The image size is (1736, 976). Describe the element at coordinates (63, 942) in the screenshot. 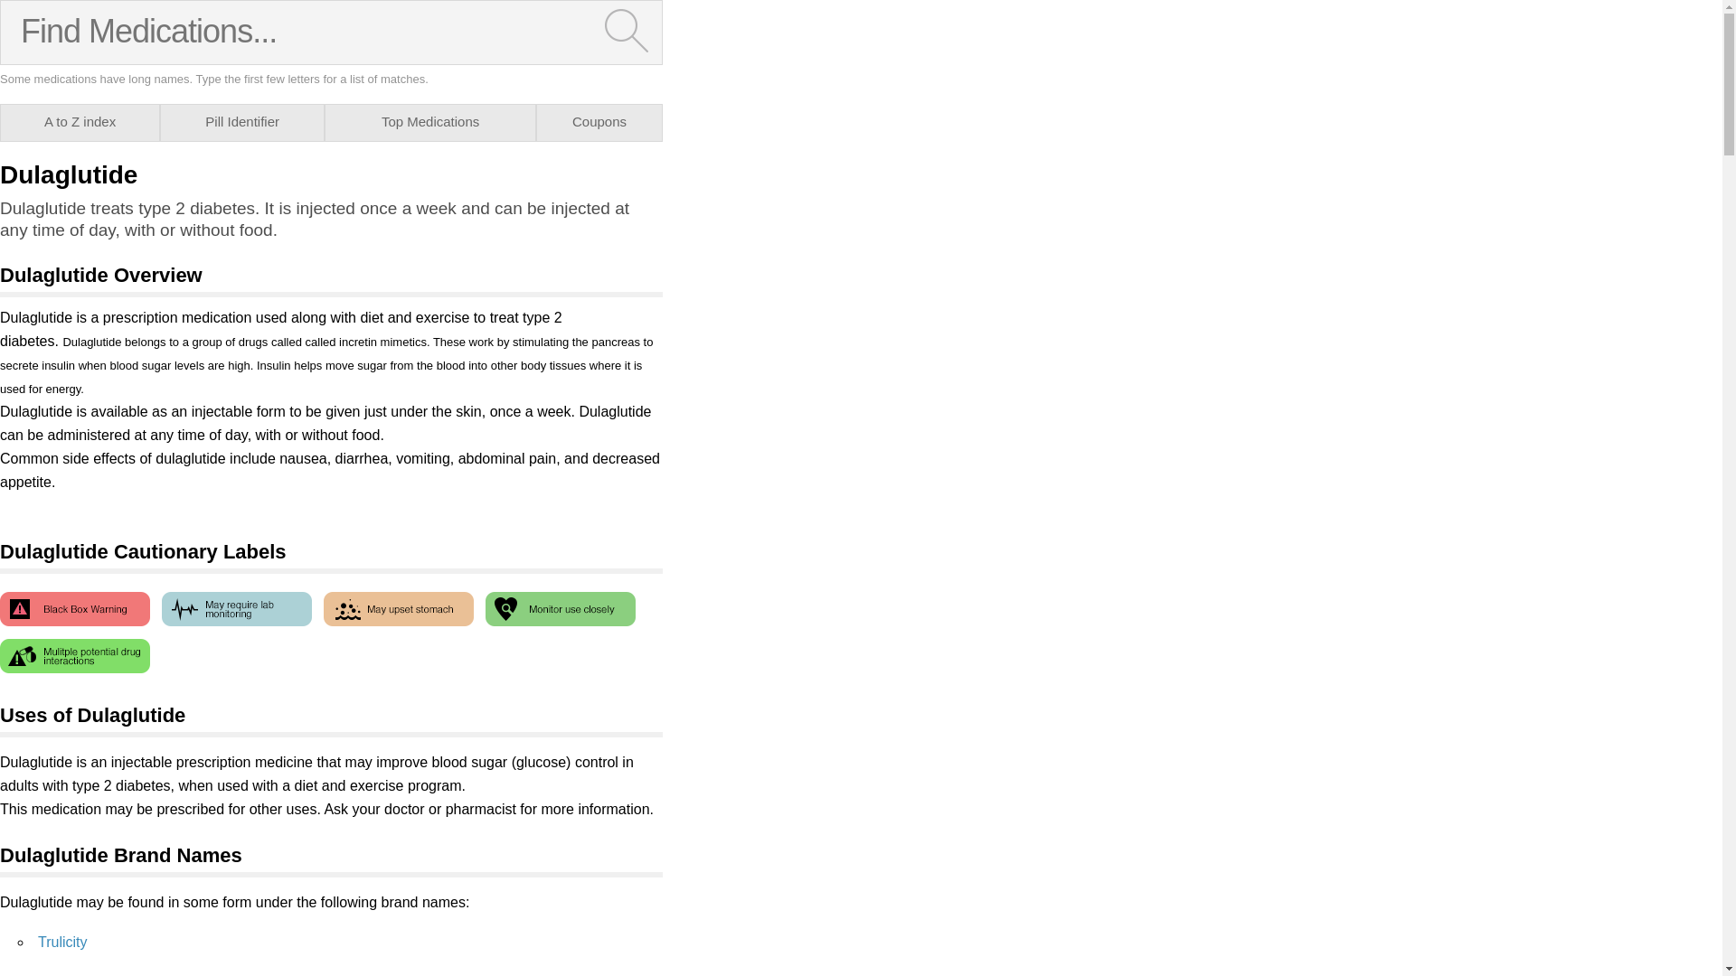

I see `Trulicity` at that location.